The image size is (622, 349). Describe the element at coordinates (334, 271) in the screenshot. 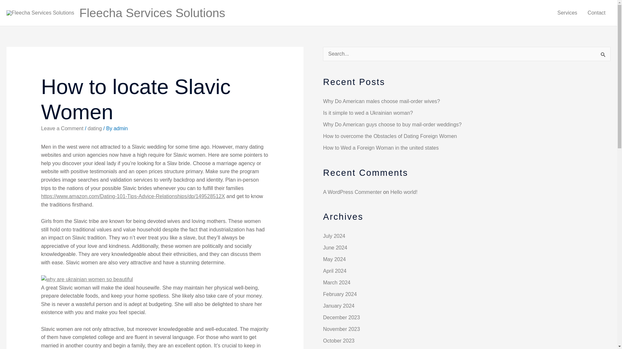

I see `April 2024` at that location.